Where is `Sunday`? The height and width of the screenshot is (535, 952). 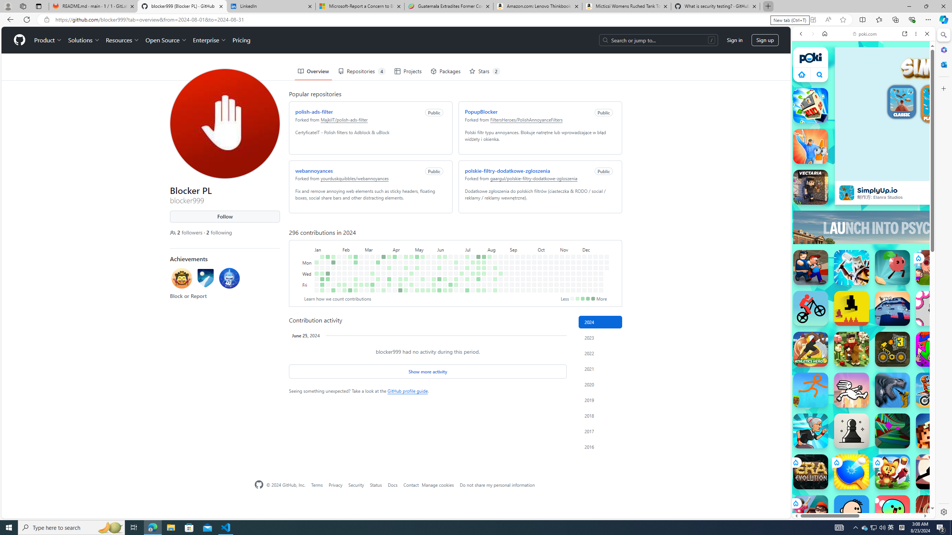 Sunday is located at coordinates (308, 256).